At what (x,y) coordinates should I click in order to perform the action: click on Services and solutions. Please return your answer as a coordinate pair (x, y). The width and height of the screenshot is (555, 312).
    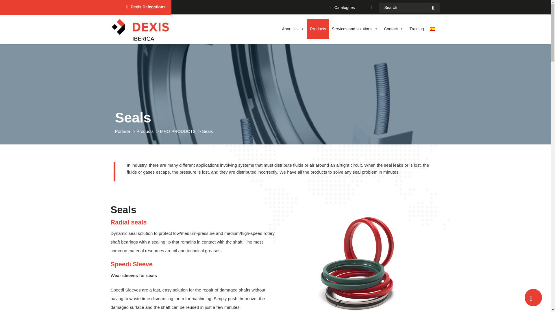
    Looking at the image, I should click on (355, 29).